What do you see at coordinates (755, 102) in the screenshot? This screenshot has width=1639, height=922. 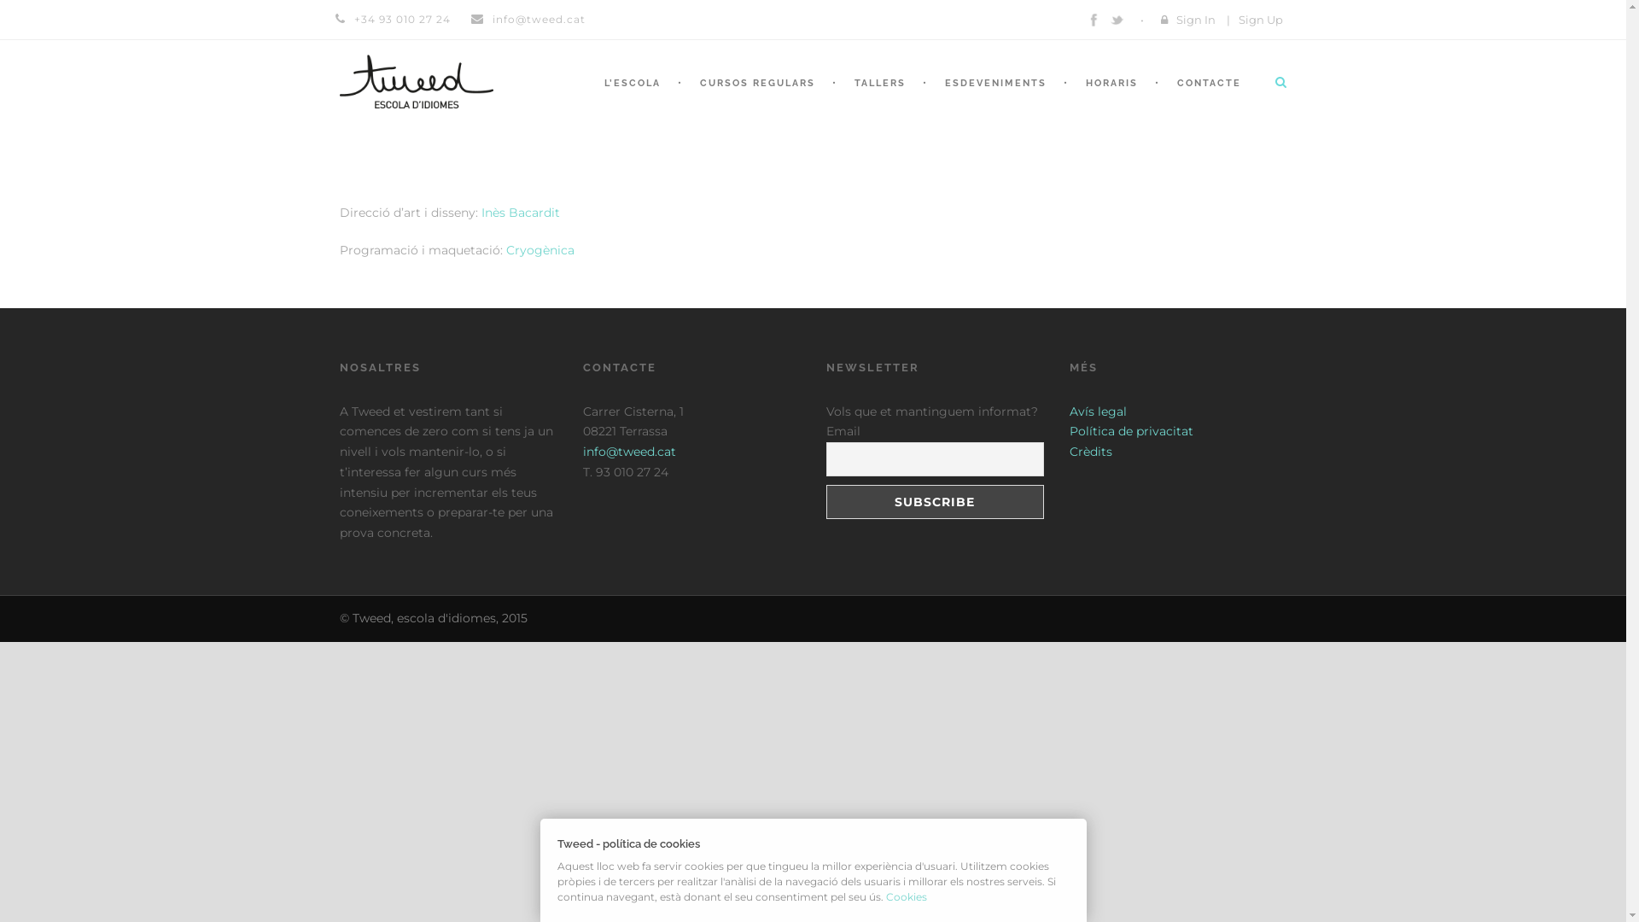 I see `CURSOS REGULARS` at bounding box center [755, 102].